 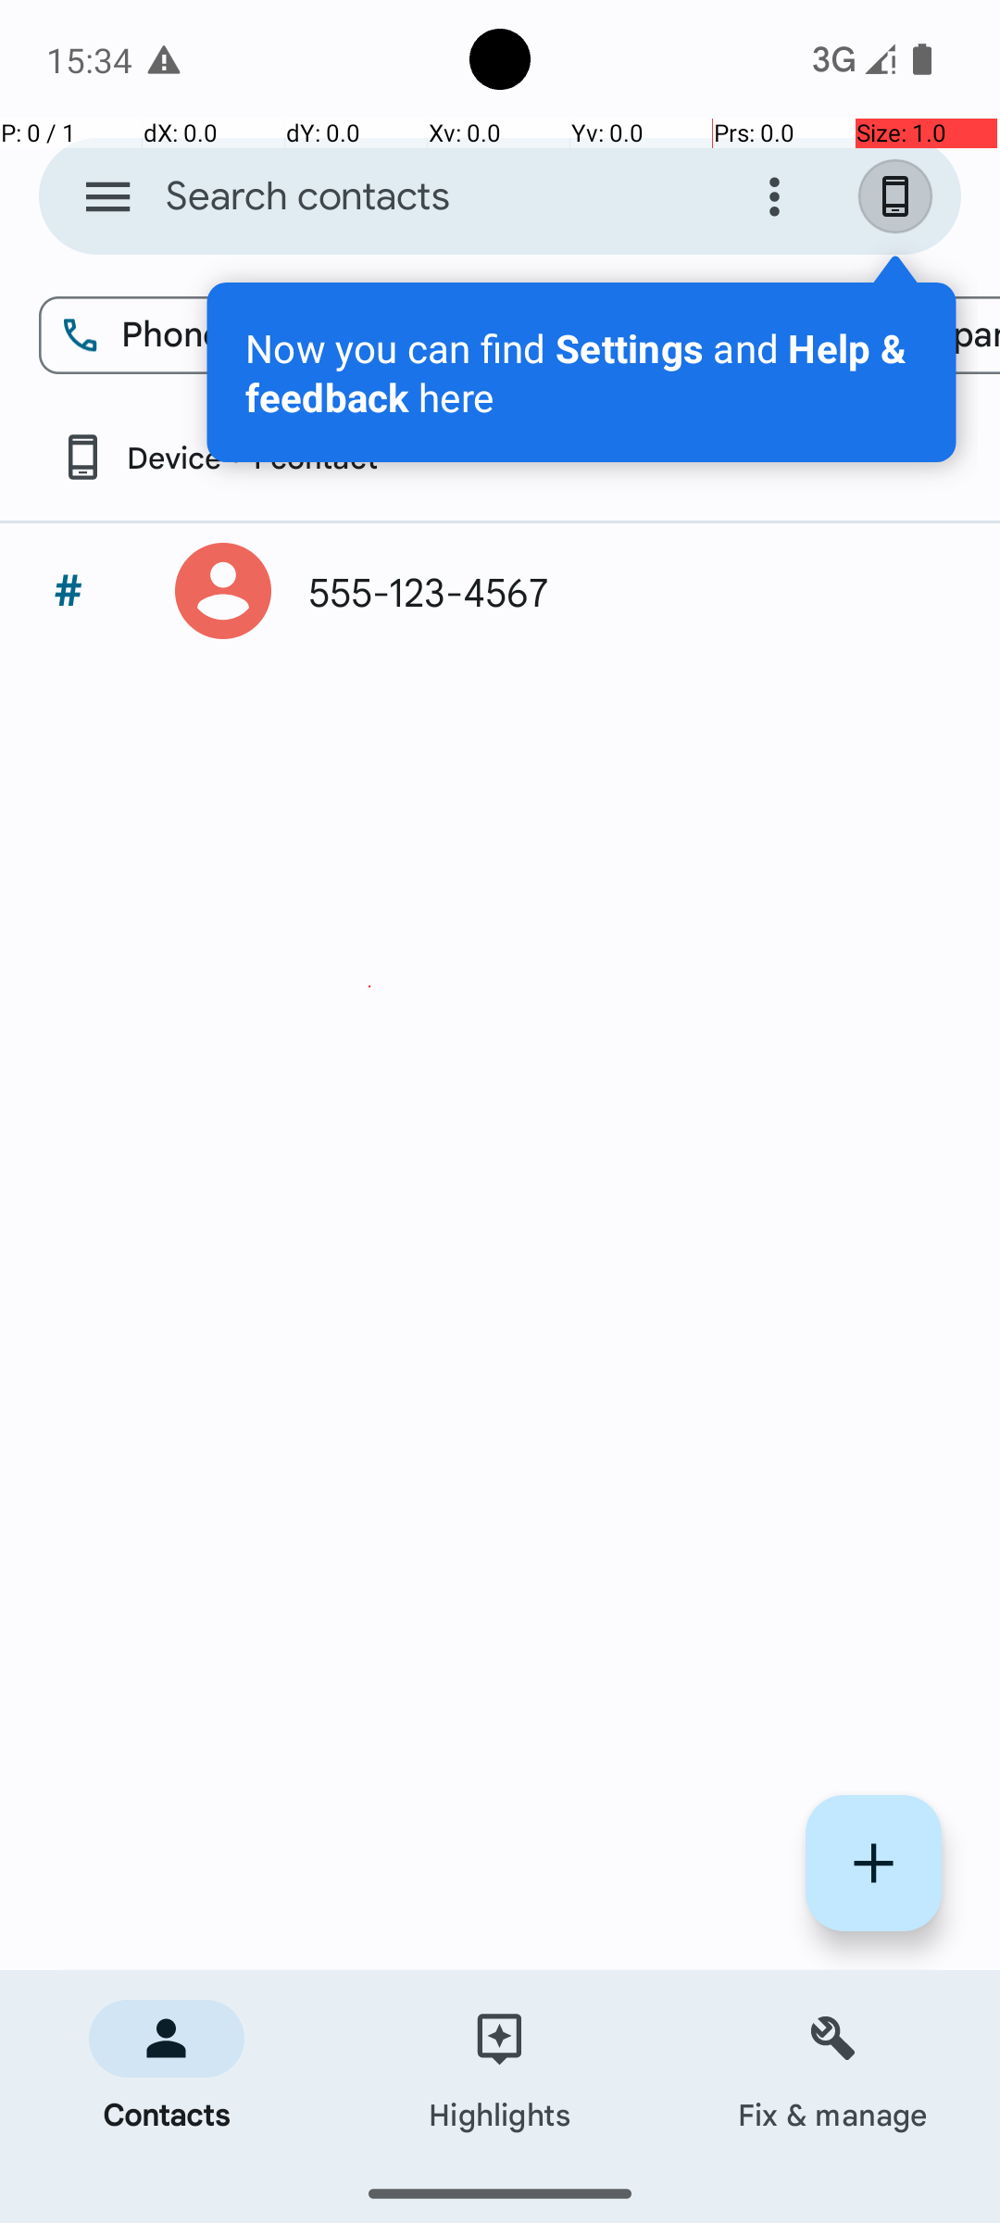 What do you see at coordinates (581, 372) in the screenshot?
I see `Now you can find Settings and Help & feedback here` at bounding box center [581, 372].